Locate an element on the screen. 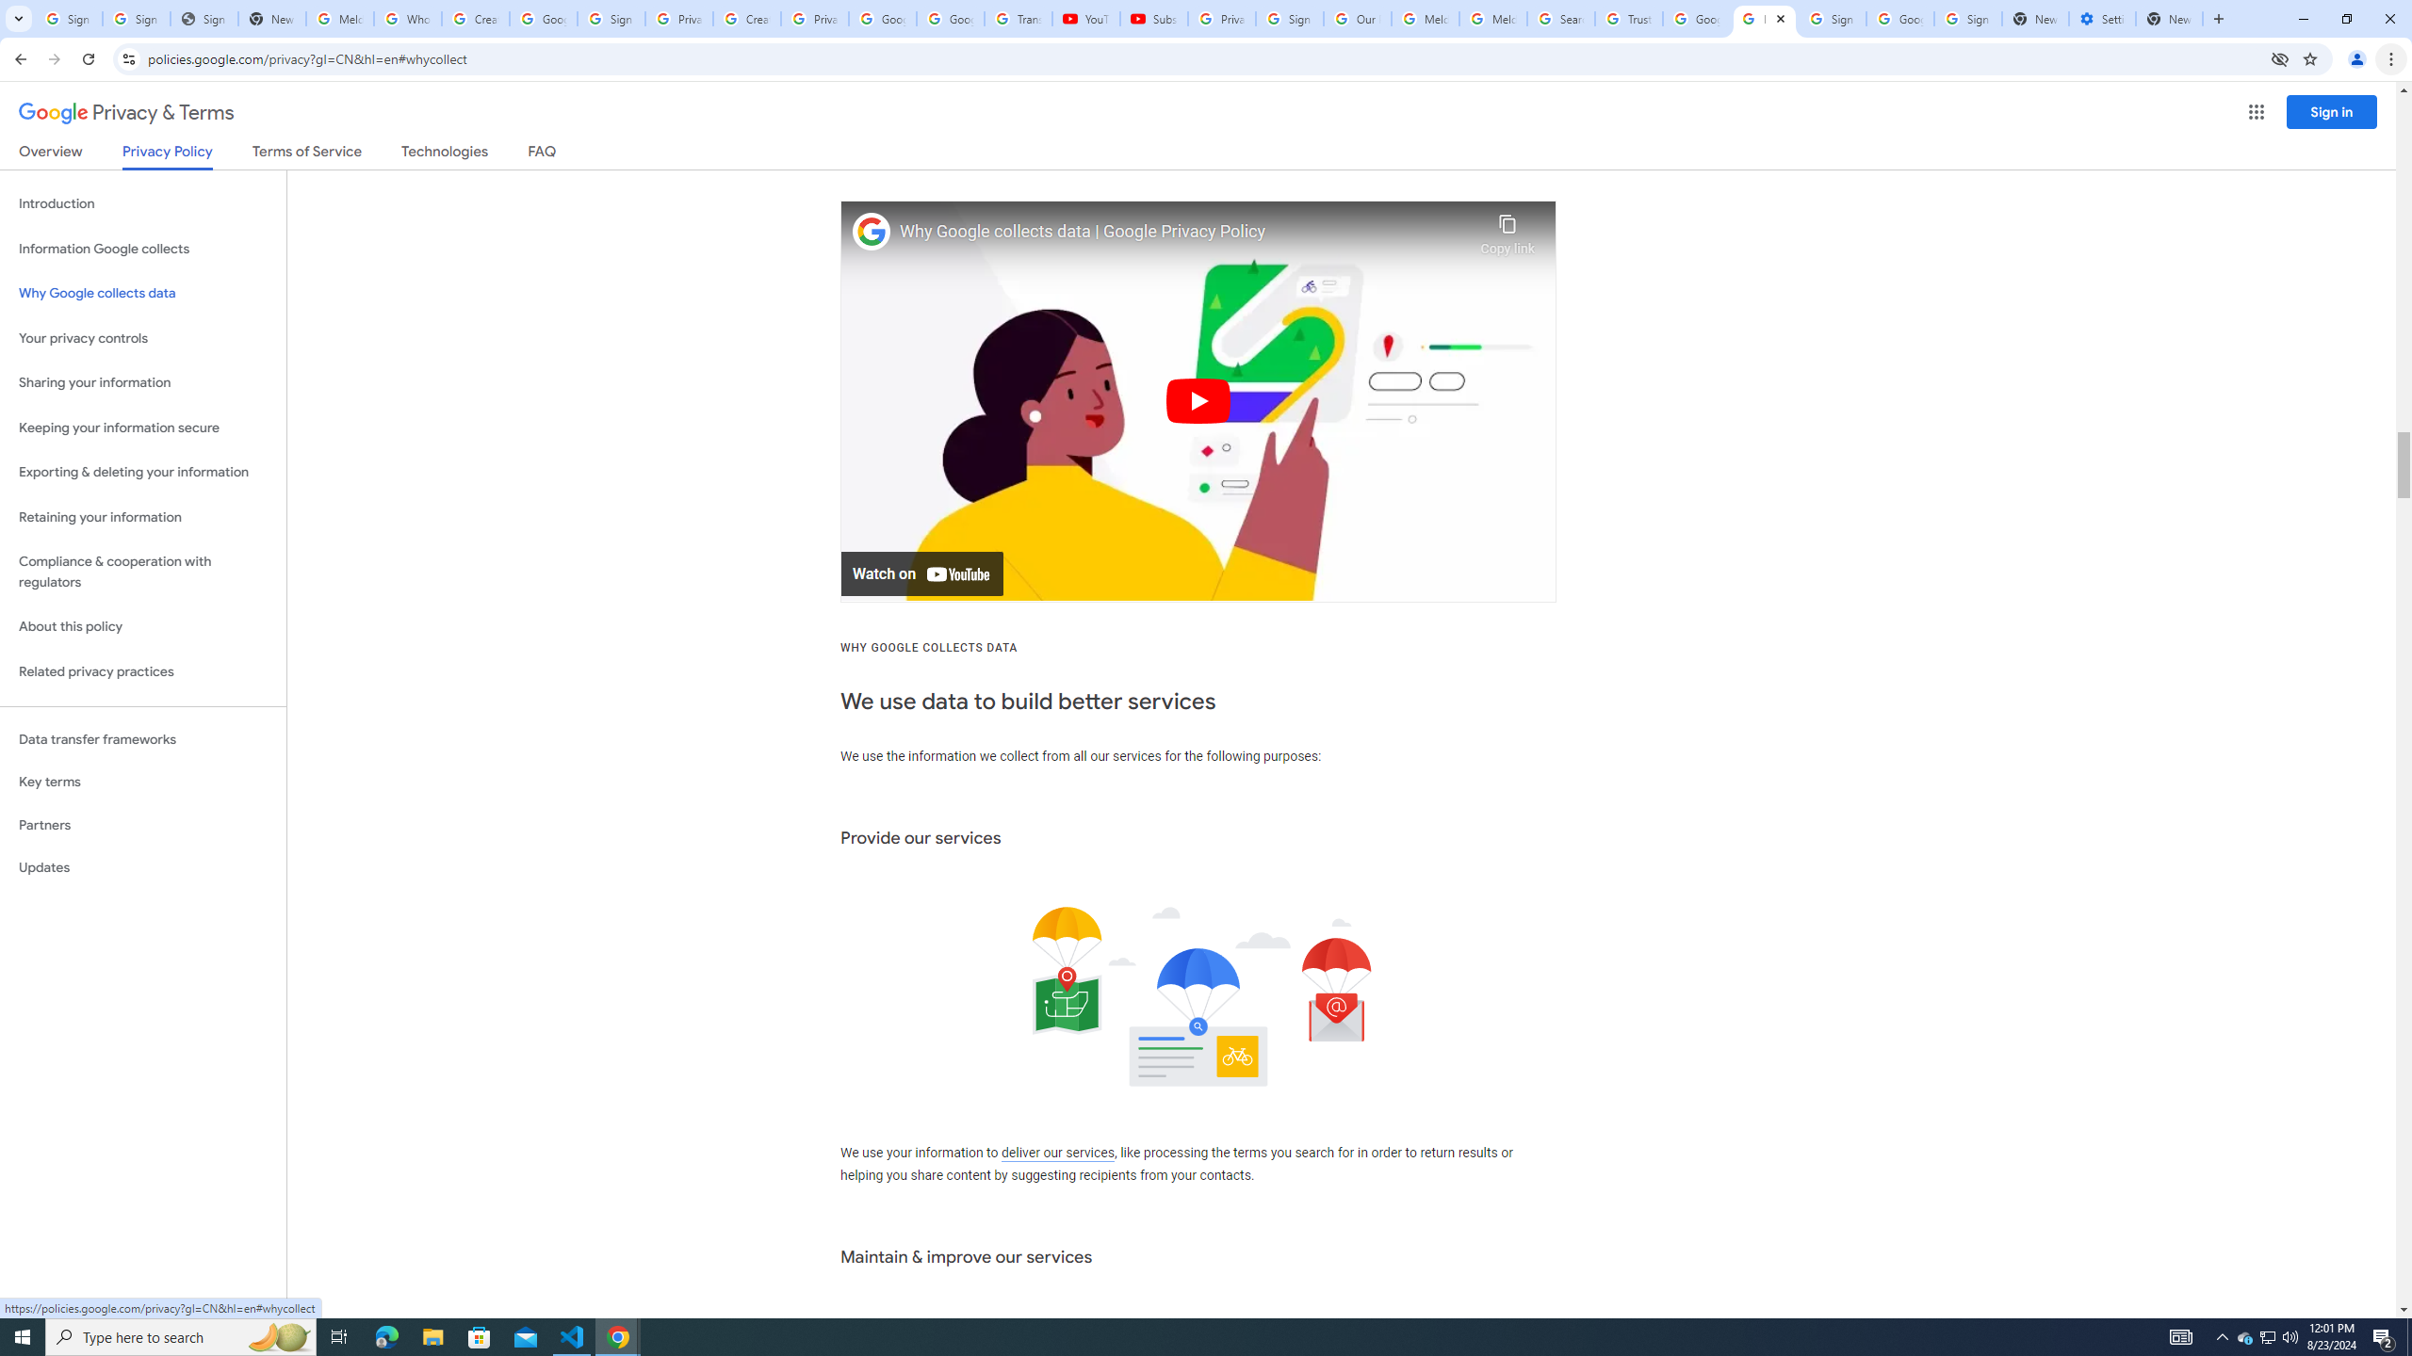  Create your Google Account is located at coordinates (746, 19).